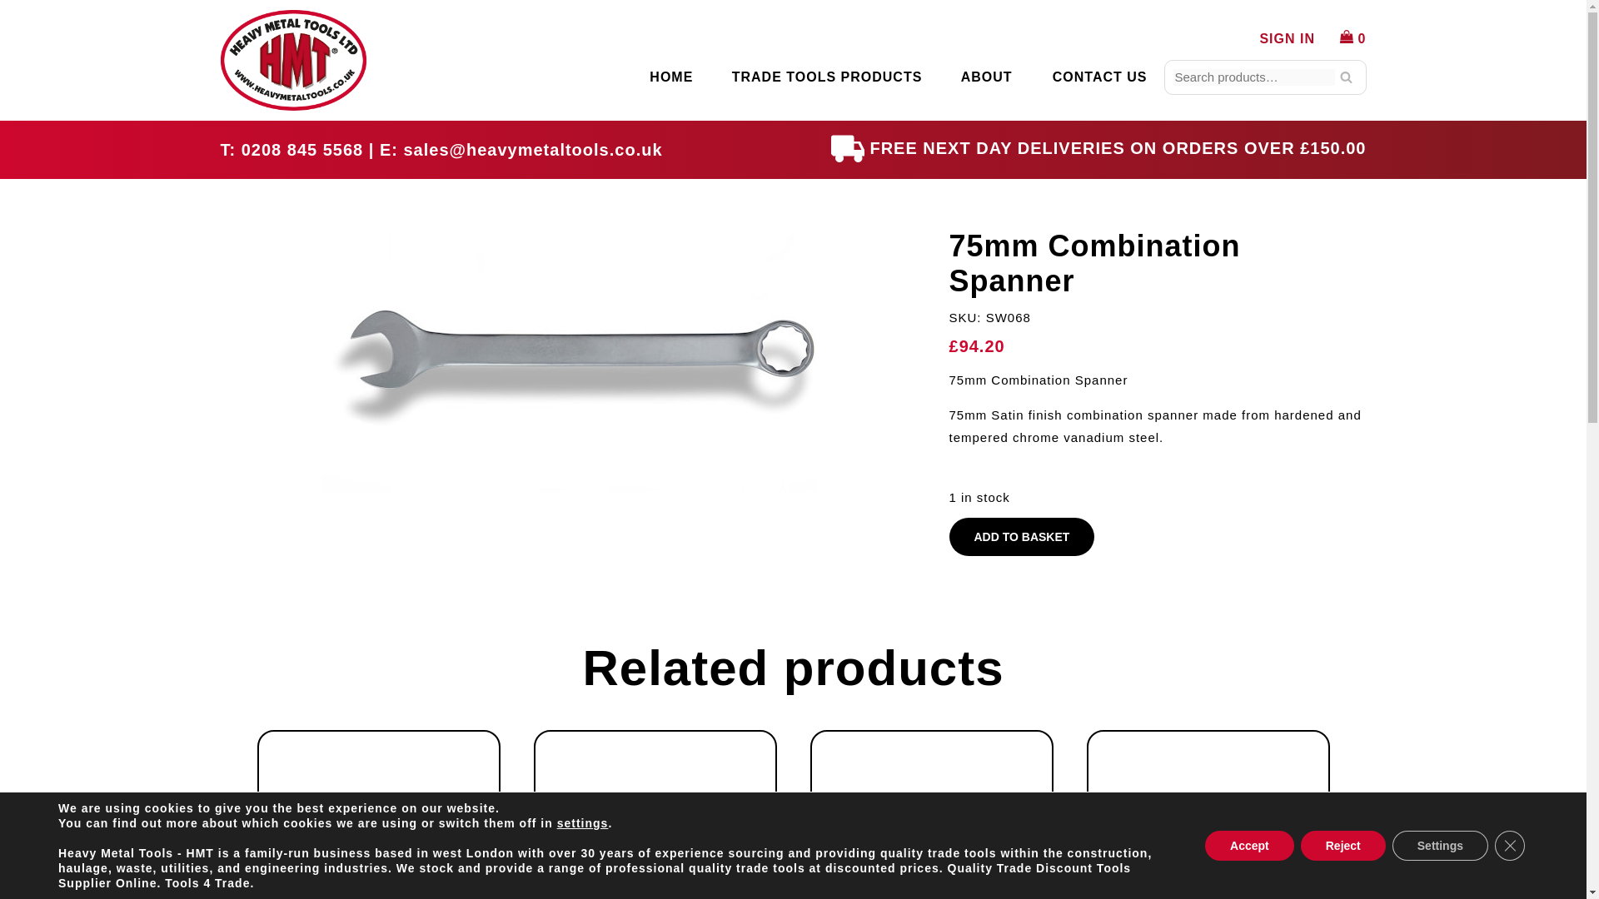  I want to click on ABOUT, so click(986, 77).